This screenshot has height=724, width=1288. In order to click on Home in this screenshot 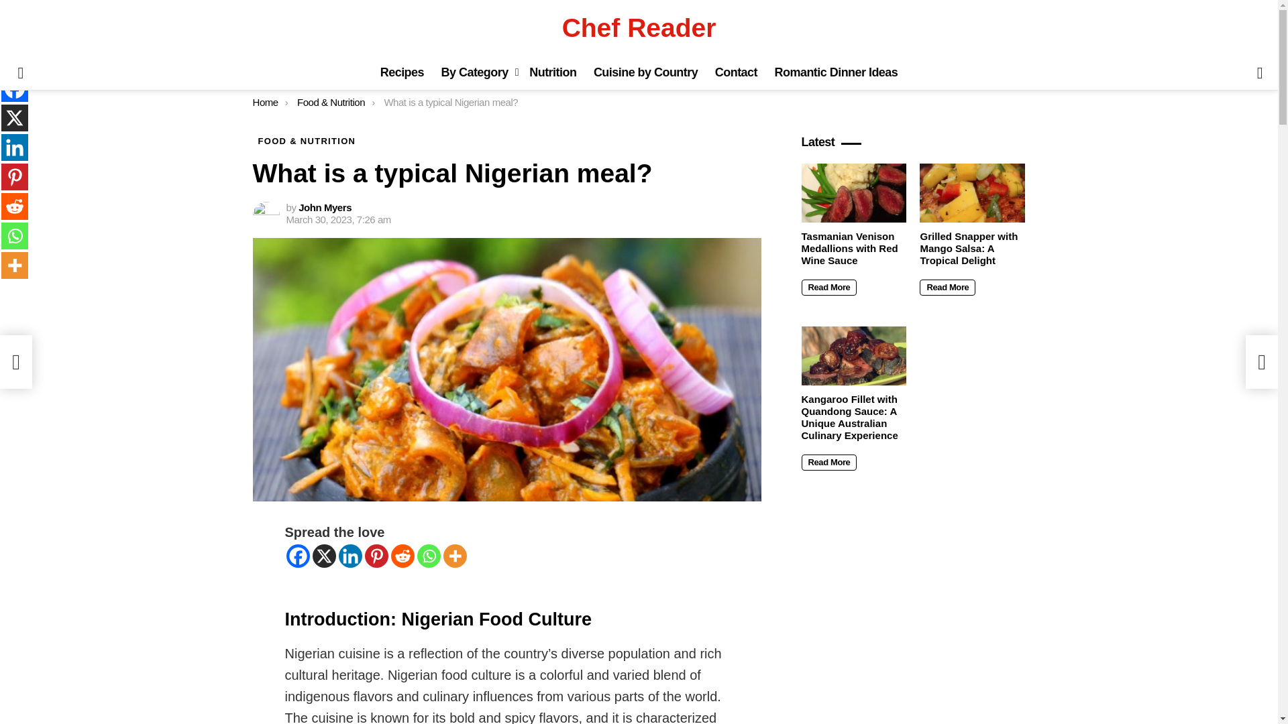, I will do `click(265, 102)`.